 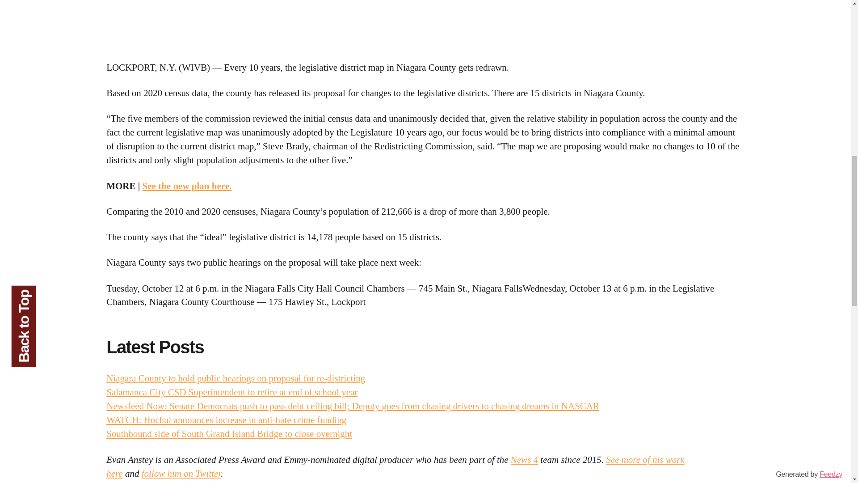 What do you see at coordinates (226, 419) in the screenshot?
I see `WATCH: Hochul announces increase in anti-hate crime funding` at bounding box center [226, 419].